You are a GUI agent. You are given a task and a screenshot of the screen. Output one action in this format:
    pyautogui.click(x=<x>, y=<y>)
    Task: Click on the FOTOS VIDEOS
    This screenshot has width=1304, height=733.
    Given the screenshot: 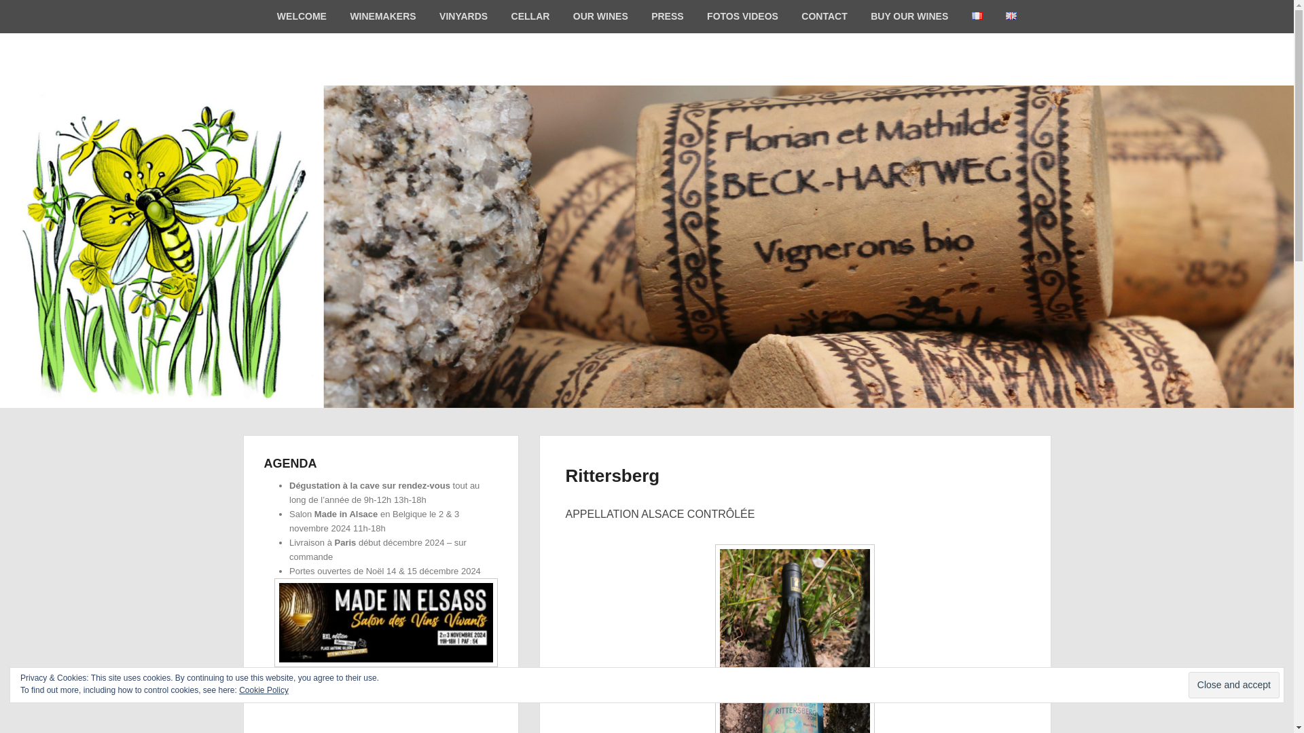 What is the action you would take?
    pyautogui.click(x=742, y=16)
    